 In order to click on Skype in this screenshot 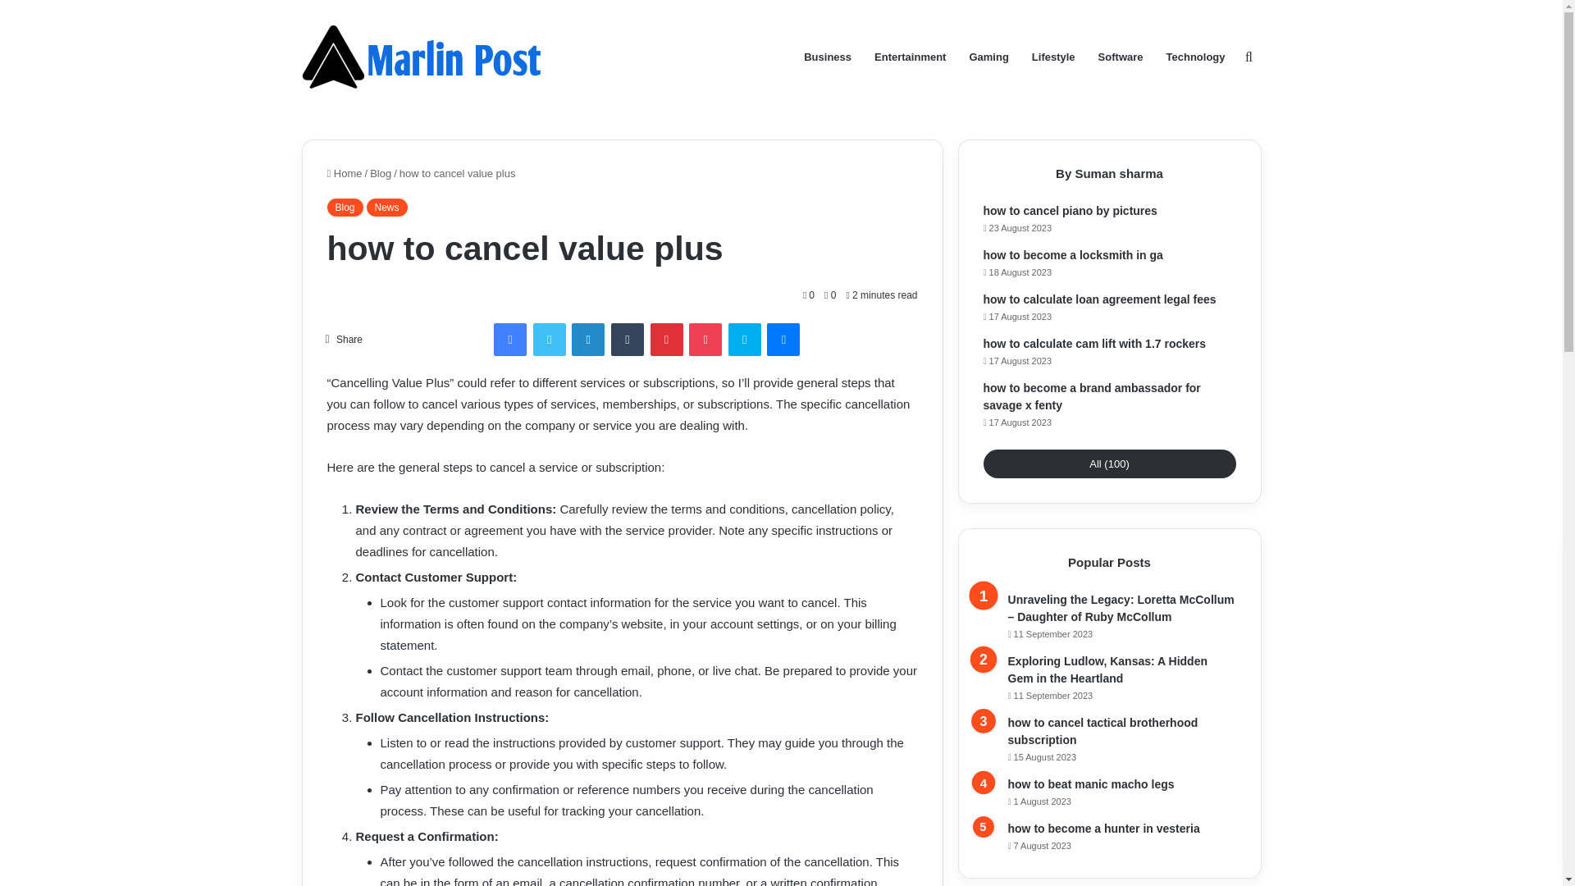, I will do `click(744, 340)`.